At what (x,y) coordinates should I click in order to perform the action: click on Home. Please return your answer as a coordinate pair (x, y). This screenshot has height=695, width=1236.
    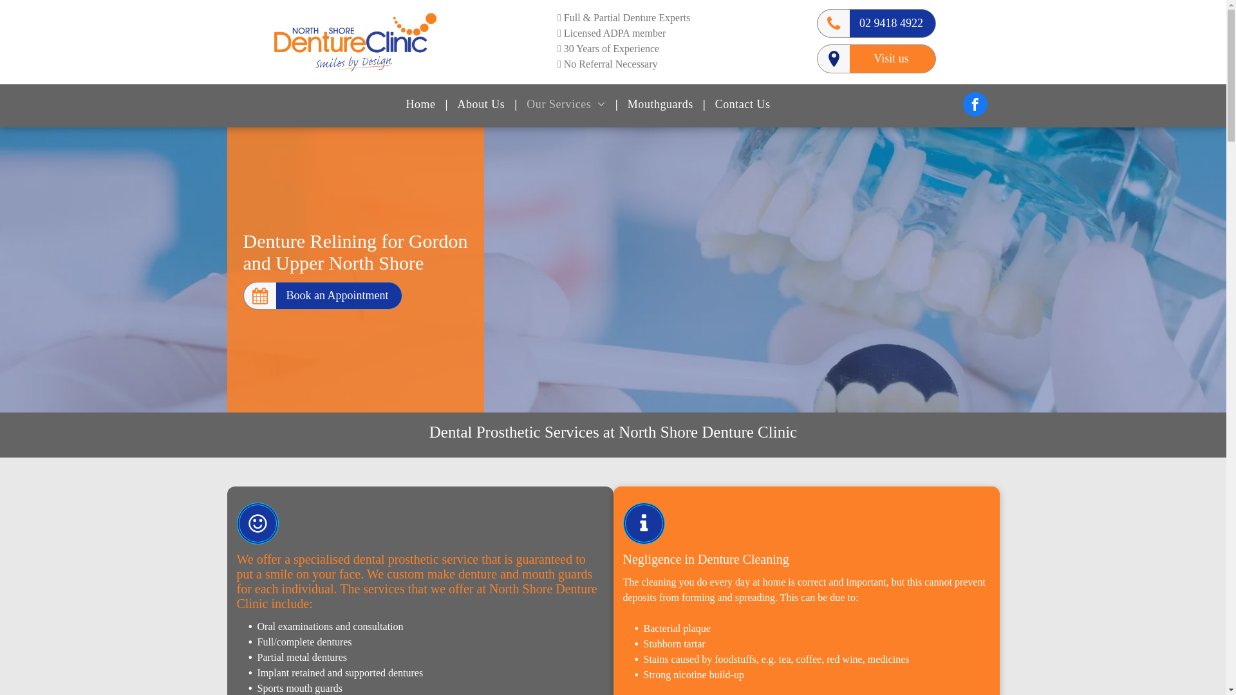
    Looking at the image, I should click on (420, 104).